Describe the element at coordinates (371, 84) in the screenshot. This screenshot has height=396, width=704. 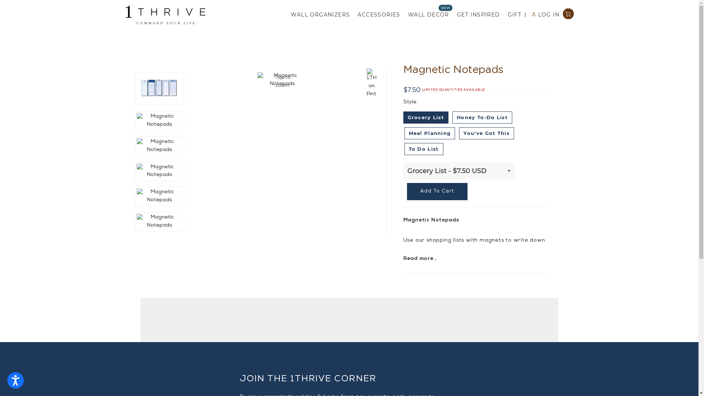
I see `Pin on Pinterest` at that location.